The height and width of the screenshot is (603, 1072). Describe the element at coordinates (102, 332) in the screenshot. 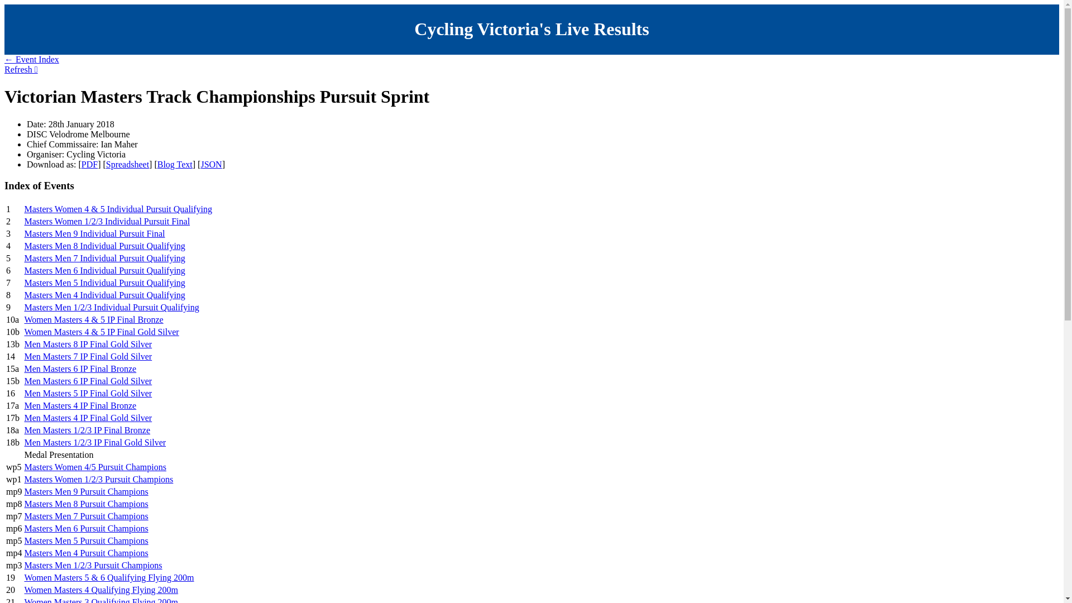

I see `Women Masters 4 & 5 IP Final Gold Silver` at that location.